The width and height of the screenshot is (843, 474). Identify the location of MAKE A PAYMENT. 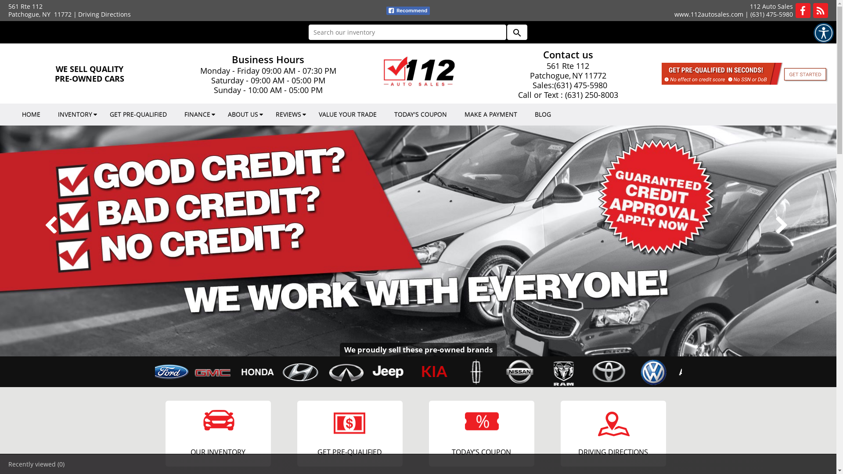
(491, 115).